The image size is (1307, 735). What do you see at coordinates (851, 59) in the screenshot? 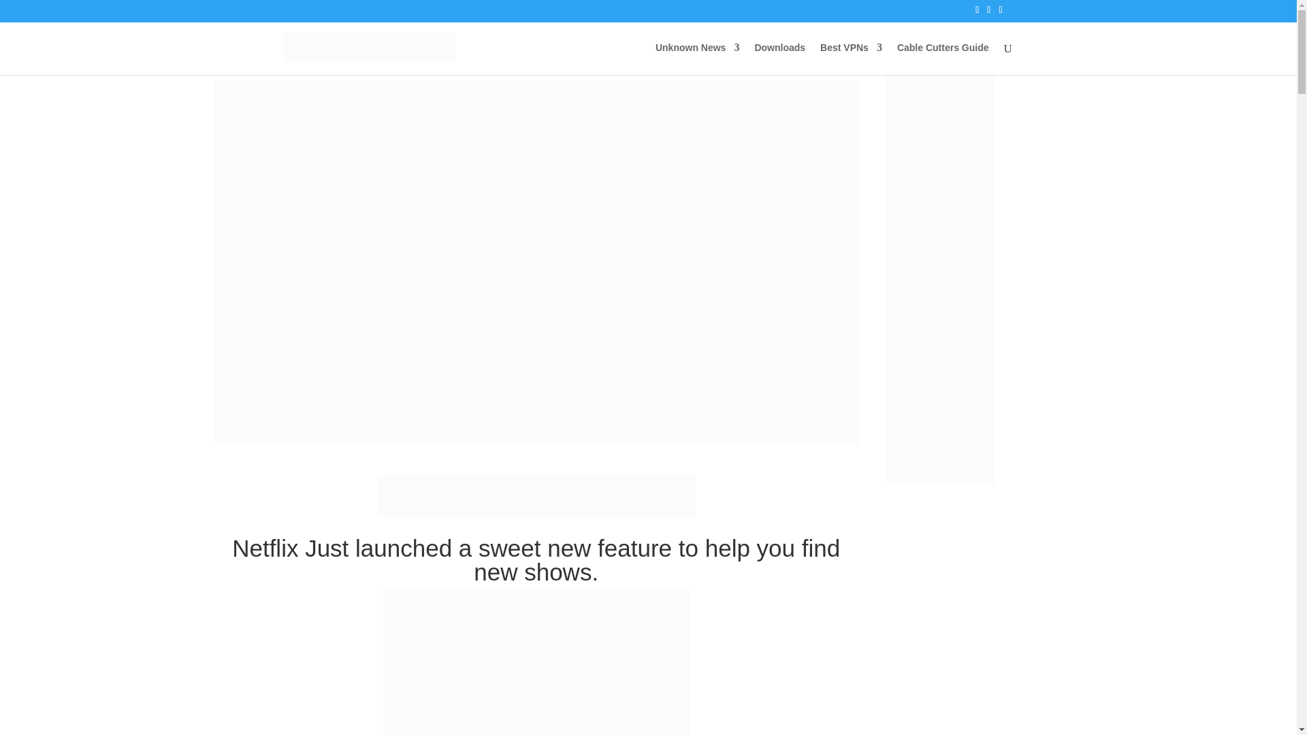
I see `Best VPNs` at bounding box center [851, 59].